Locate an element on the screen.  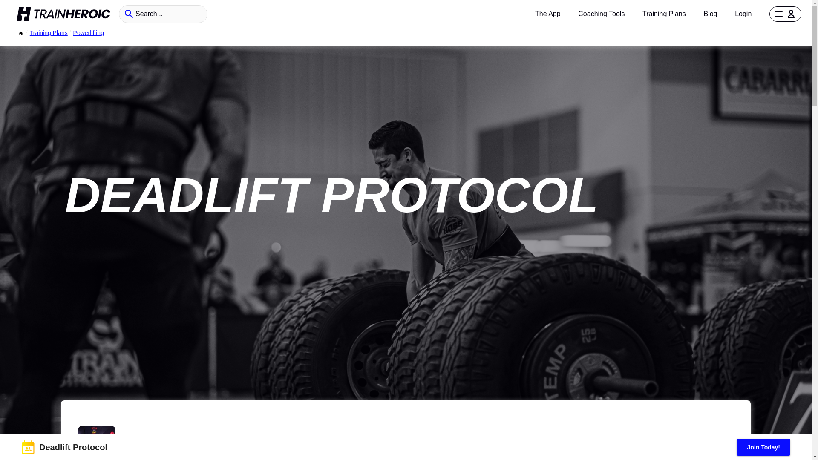
The Strength Pursuit is located at coordinates (175, 439).